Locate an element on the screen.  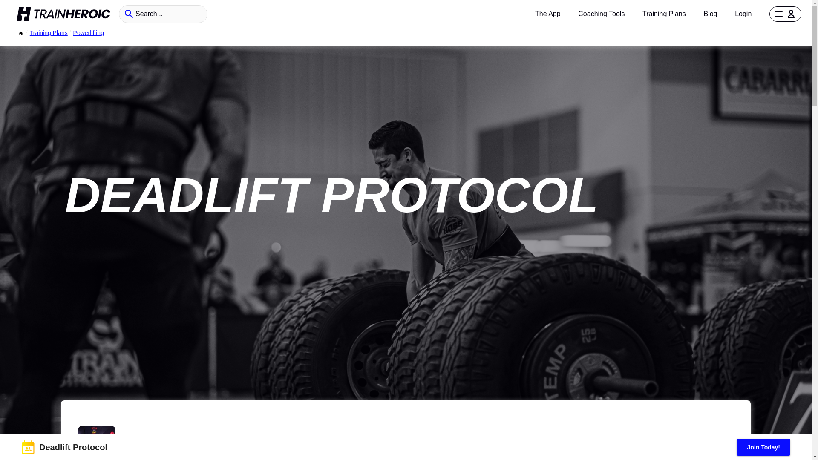
The Strength Pursuit is located at coordinates (175, 439).